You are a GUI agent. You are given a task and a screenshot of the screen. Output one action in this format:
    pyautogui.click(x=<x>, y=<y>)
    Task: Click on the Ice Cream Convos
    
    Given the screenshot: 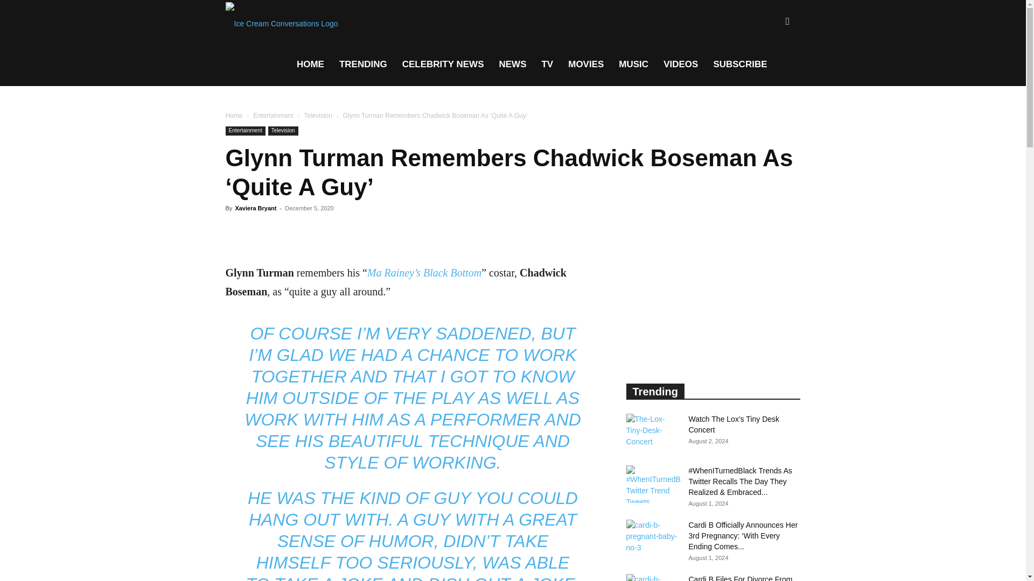 What is the action you would take?
    pyautogui.click(x=281, y=22)
    